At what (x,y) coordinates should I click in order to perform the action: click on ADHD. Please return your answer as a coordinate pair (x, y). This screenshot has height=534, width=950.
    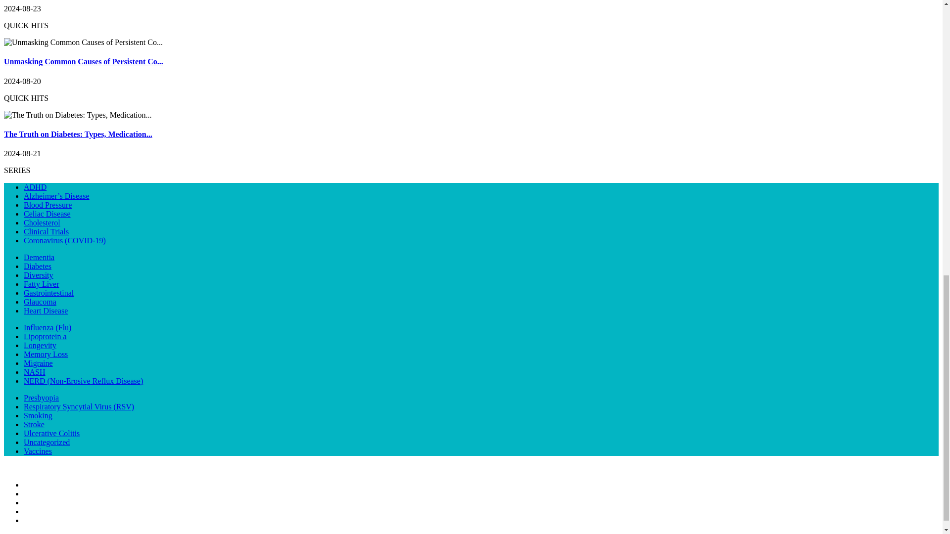
    Looking at the image, I should click on (35, 187).